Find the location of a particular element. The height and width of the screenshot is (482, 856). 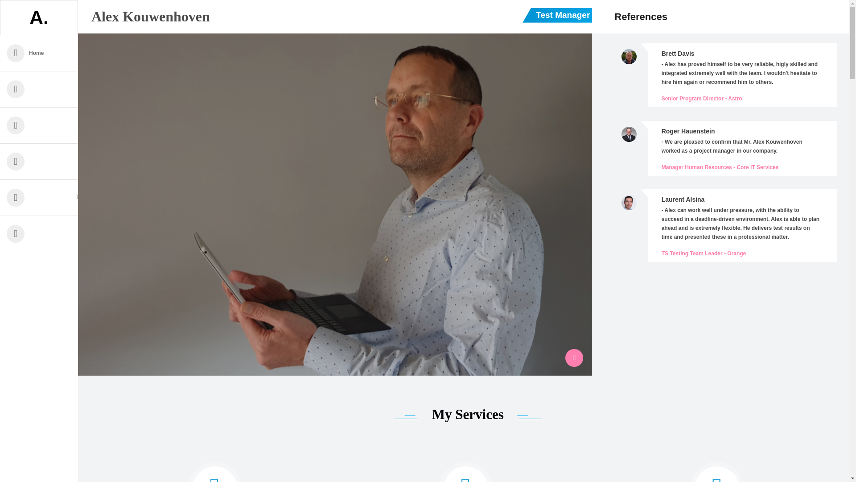

References is located at coordinates (39, 162).